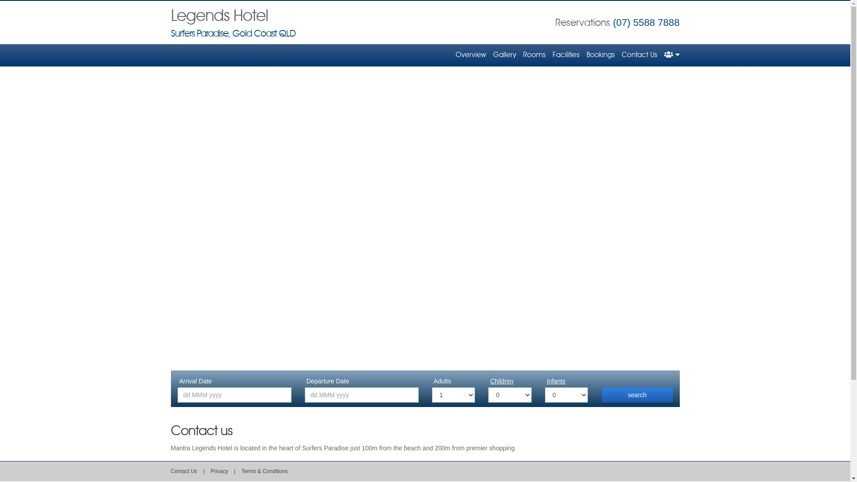 The width and height of the screenshot is (857, 482). Describe the element at coordinates (646, 22) in the screenshot. I see `(07) 5588 7888` at that location.